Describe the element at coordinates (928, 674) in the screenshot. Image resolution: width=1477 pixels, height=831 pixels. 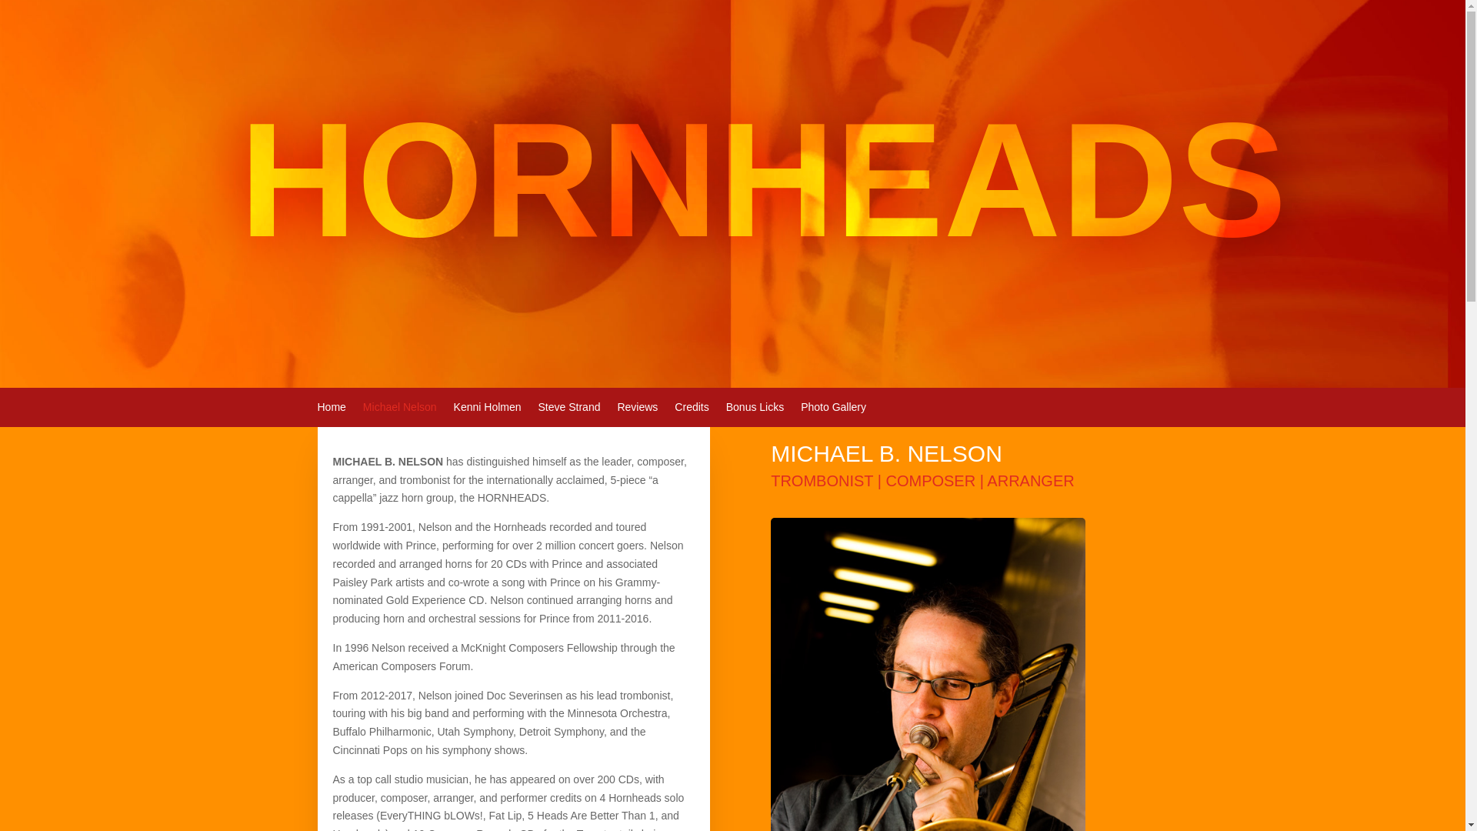
I see `Michael-Nelson` at that location.